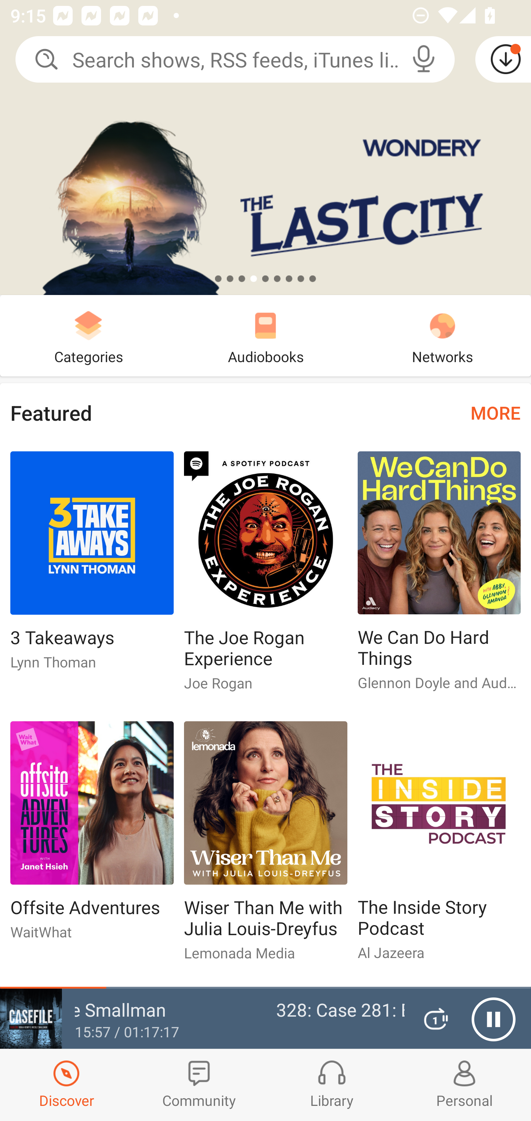  I want to click on Pause, so click(493, 1019).